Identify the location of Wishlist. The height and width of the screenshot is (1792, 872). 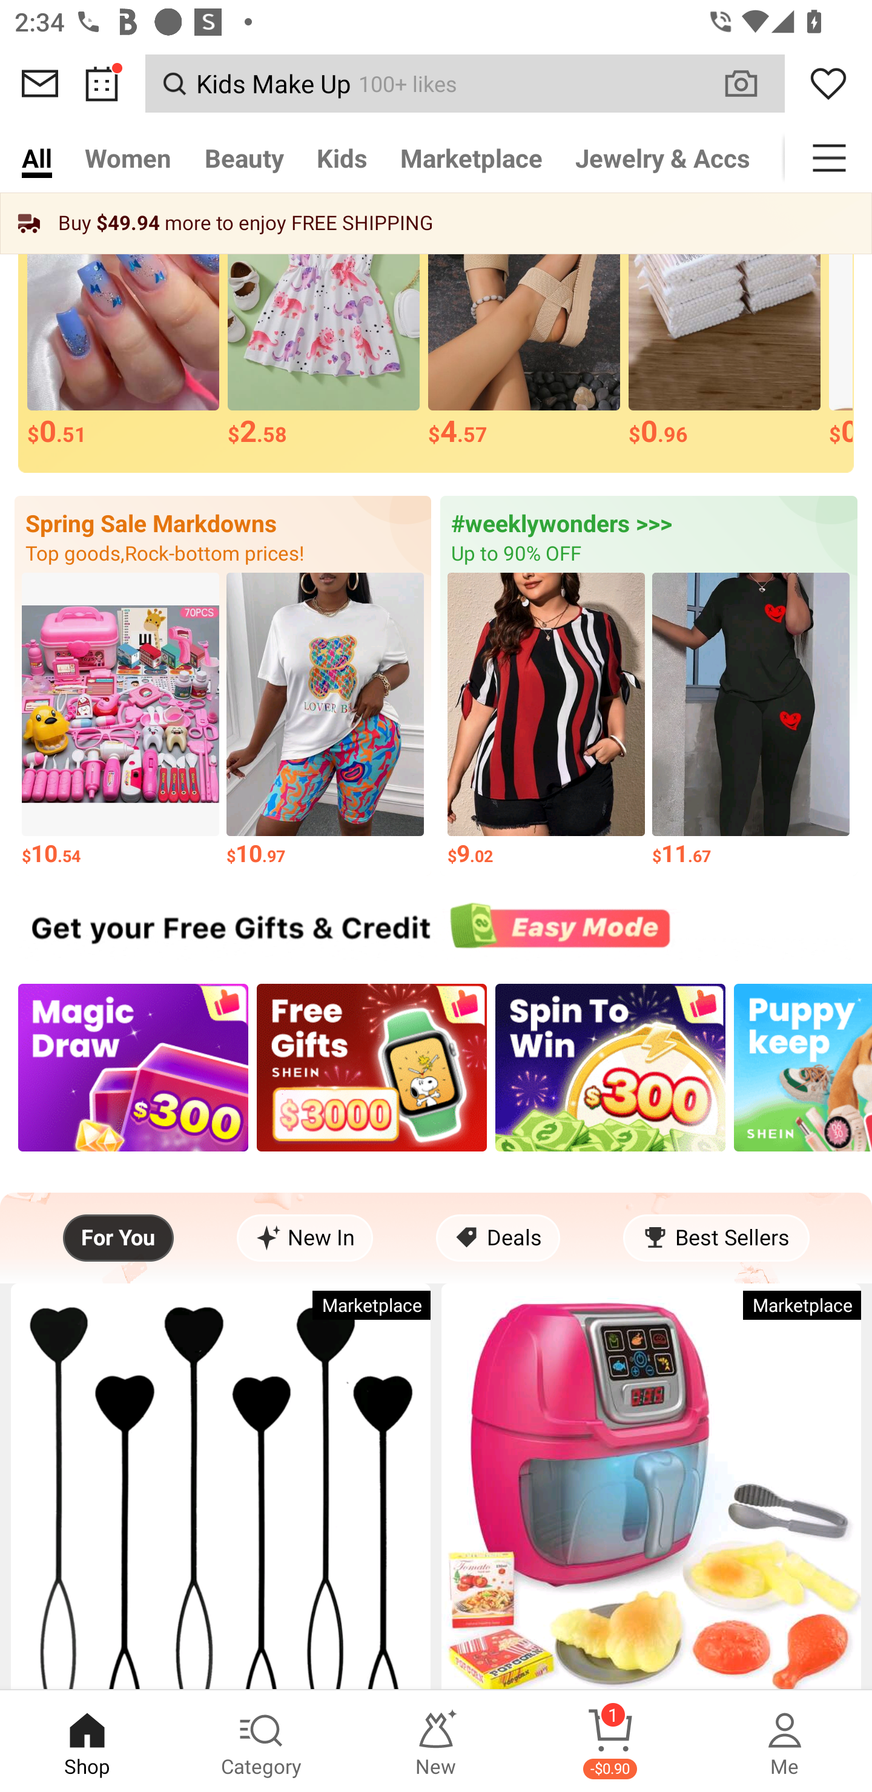
(828, 84).